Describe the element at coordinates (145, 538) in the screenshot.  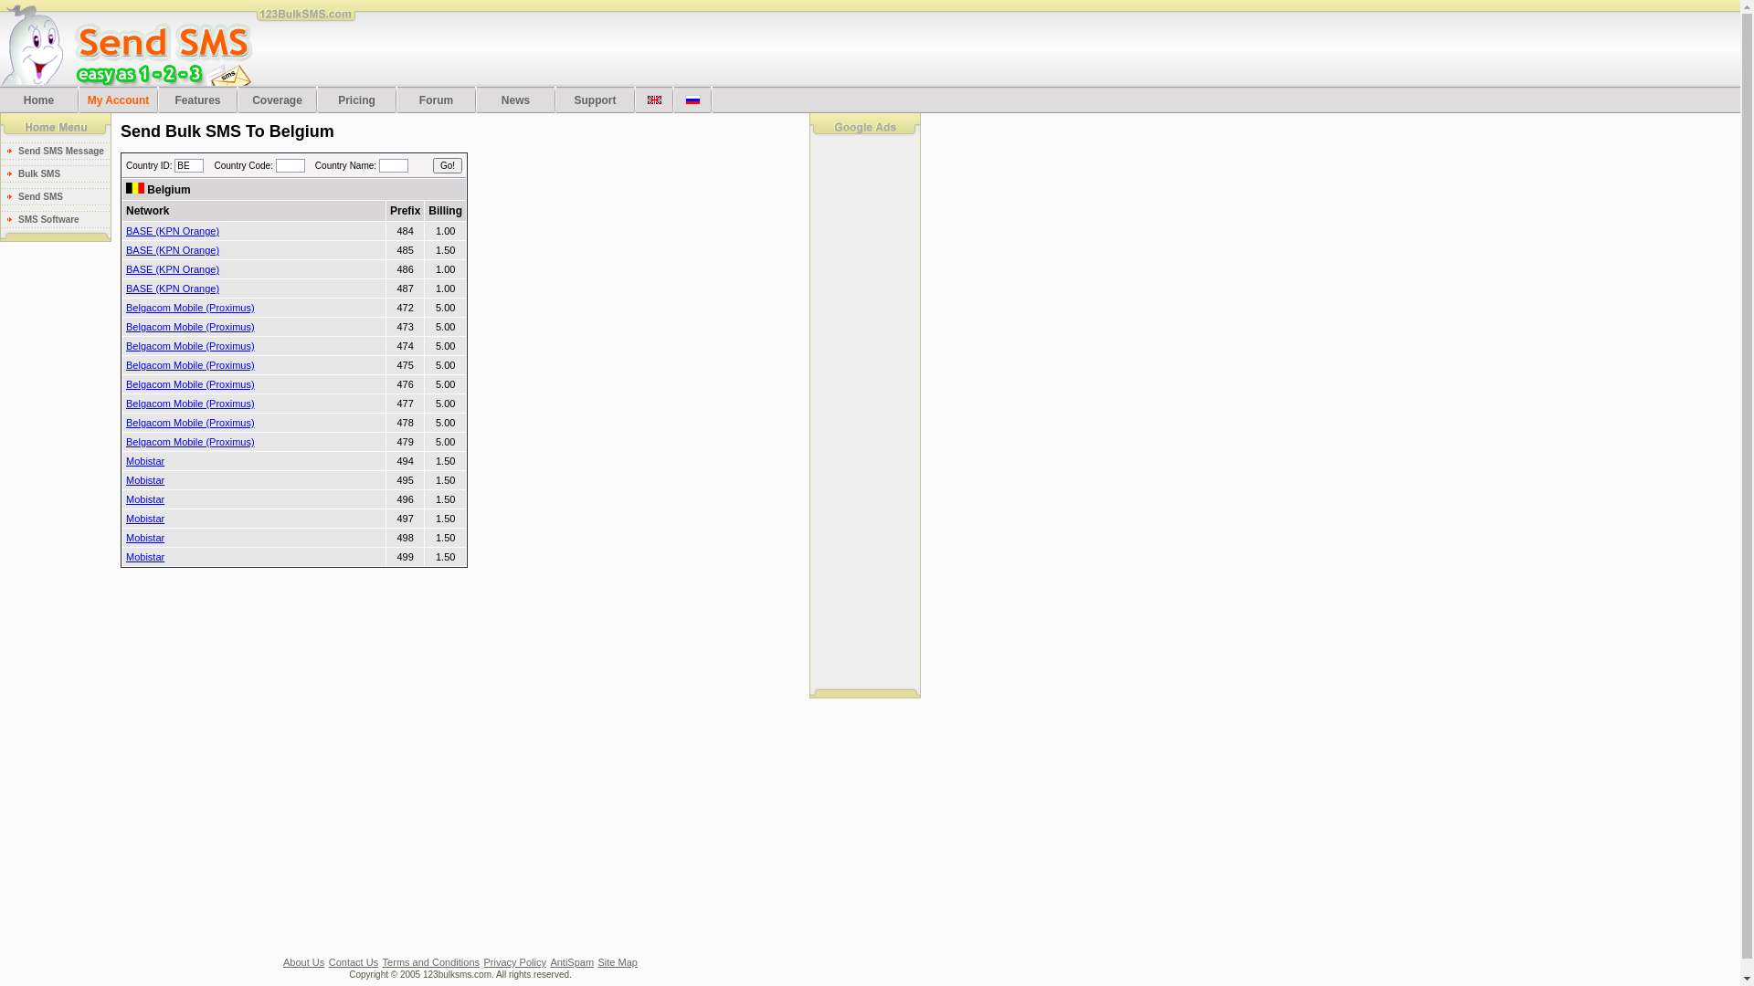
I see `Mobistar` at that location.